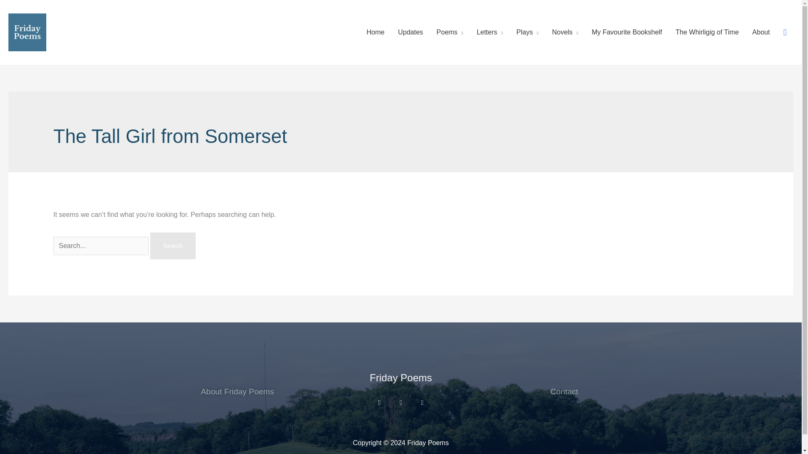 Image resolution: width=808 pixels, height=454 pixels. I want to click on Friday Poems, so click(400, 377).